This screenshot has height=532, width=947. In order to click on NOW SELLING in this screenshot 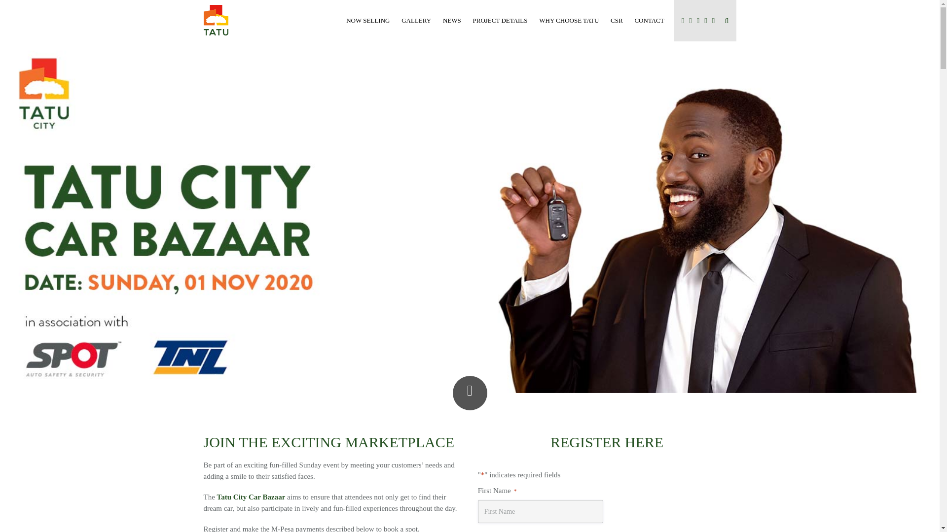, I will do `click(368, 23)`.